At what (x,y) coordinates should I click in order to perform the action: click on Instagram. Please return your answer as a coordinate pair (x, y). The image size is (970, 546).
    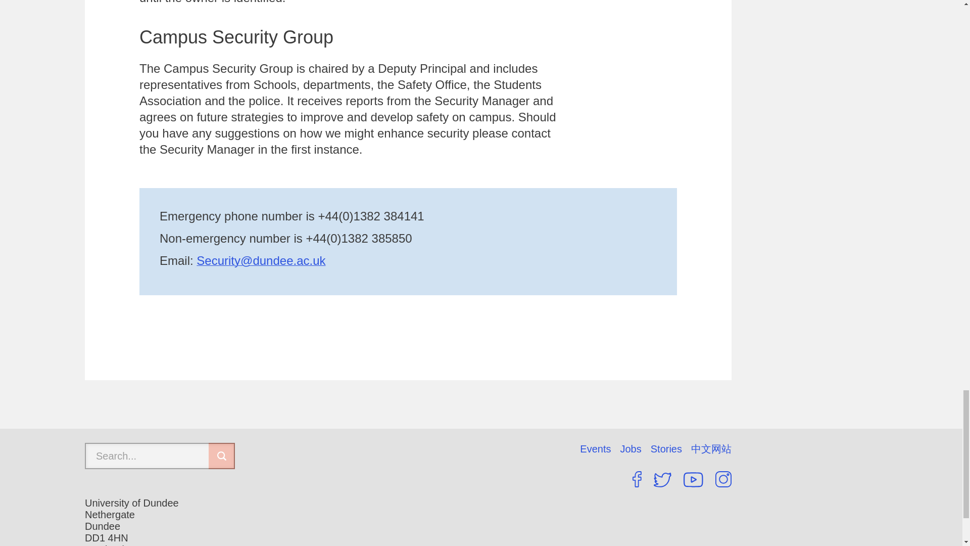
    Looking at the image, I should click on (723, 479).